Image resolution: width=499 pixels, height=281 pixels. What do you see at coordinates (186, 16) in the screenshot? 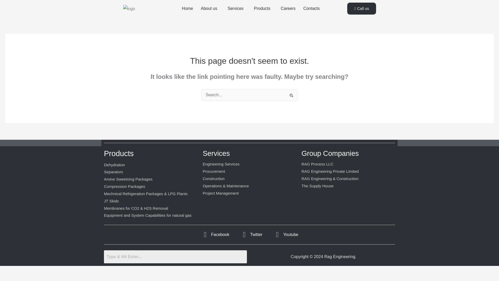
I see `Home` at bounding box center [186, 16].